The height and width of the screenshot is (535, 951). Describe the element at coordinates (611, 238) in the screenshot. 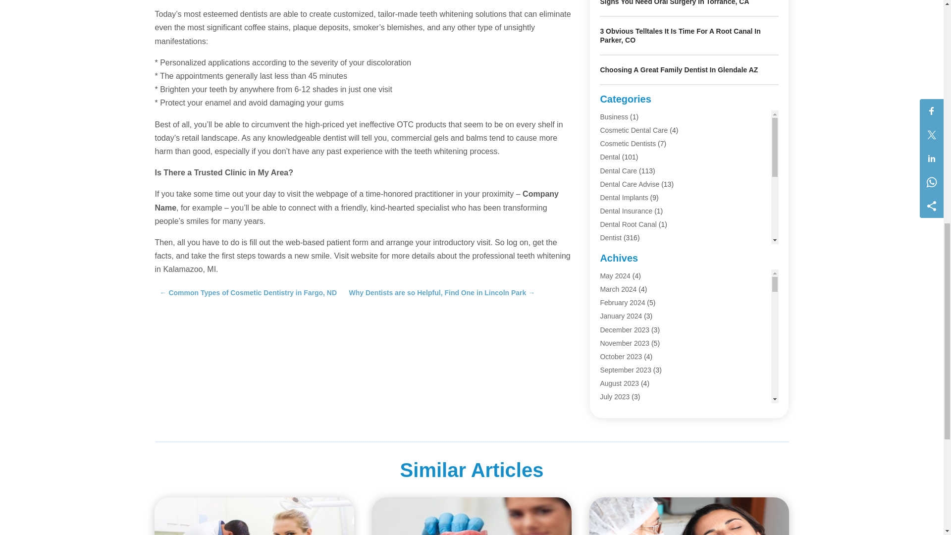

I see `Dentist` at that location.